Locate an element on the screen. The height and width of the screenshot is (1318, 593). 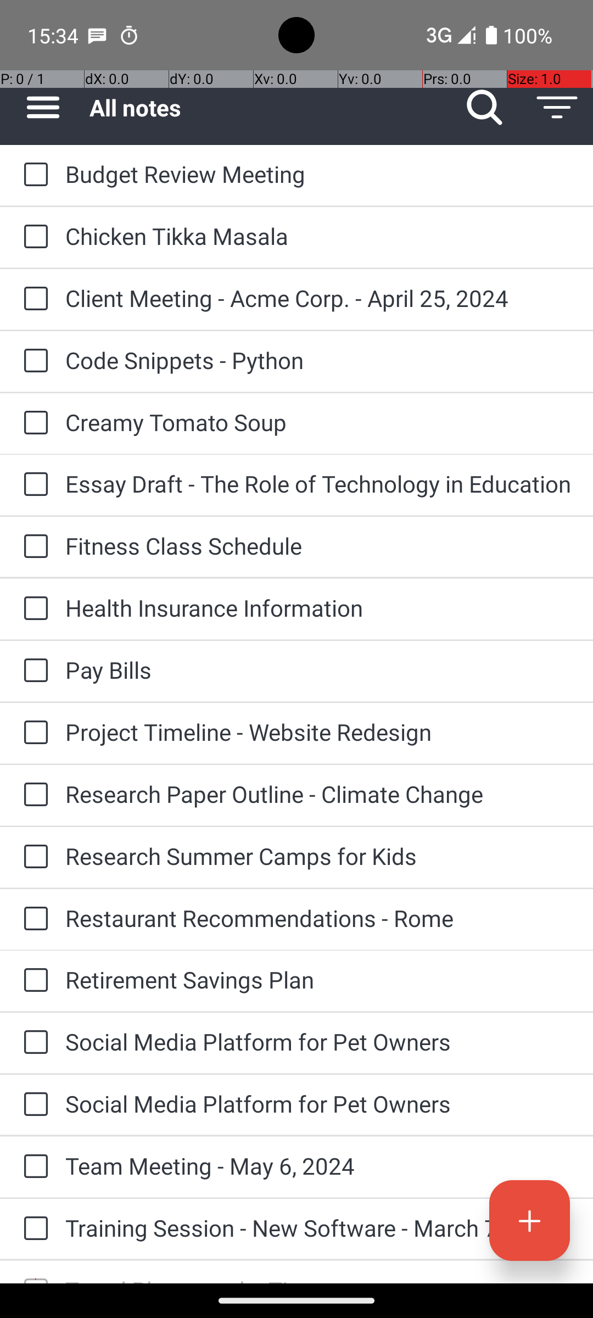
Client Meeting - Acme Corp. - April 25, 2024 is located at coordinates (318, 298).